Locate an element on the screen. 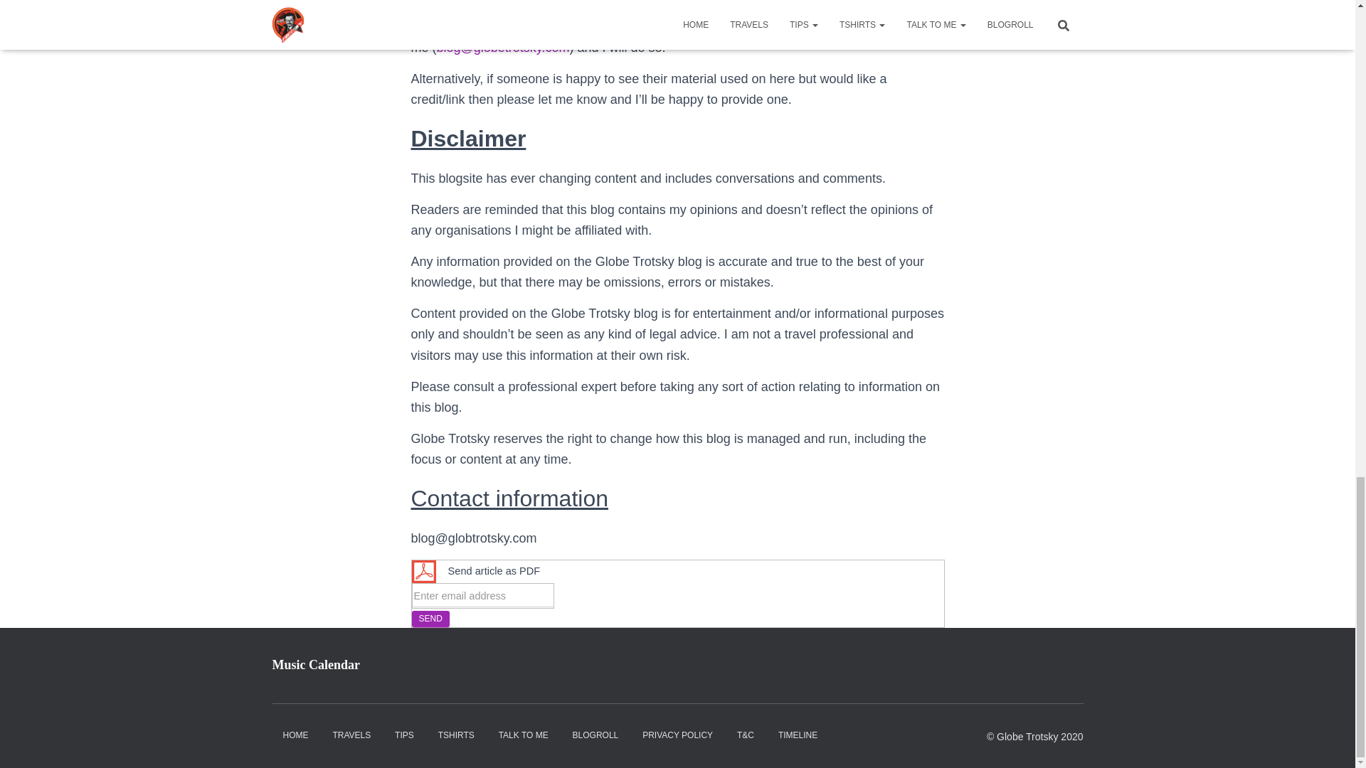 The image size is (1366, 768). TIPS is located at coordinates (404, 735).